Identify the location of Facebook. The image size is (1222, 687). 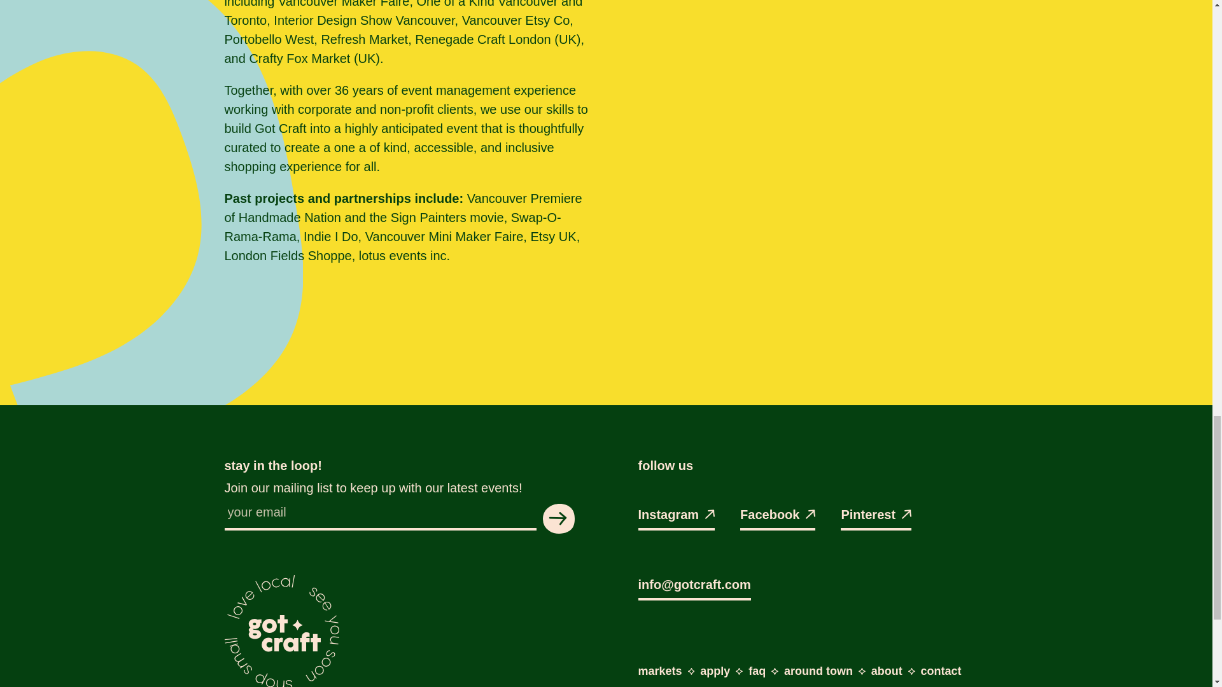
(778, 517).